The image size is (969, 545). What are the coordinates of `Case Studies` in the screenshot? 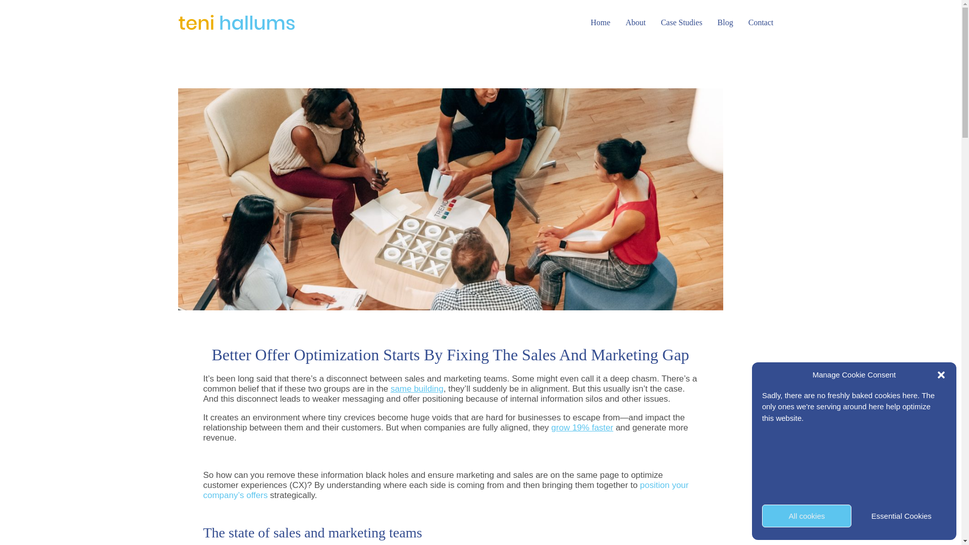 It's located at (681, 23).